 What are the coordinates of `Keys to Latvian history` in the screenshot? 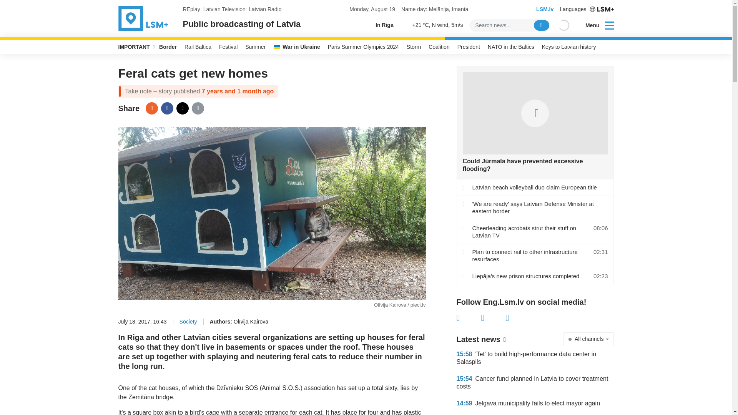 It's located at (569, 47).